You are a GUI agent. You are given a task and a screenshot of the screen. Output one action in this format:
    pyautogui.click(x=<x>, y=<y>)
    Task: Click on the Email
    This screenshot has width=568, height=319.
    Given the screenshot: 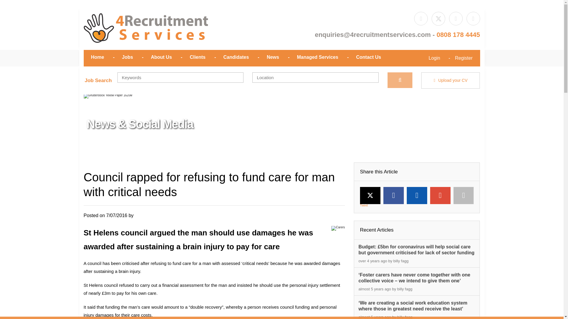 What is the action you would take?
    pyautogui.click(x=463, y=196)
    